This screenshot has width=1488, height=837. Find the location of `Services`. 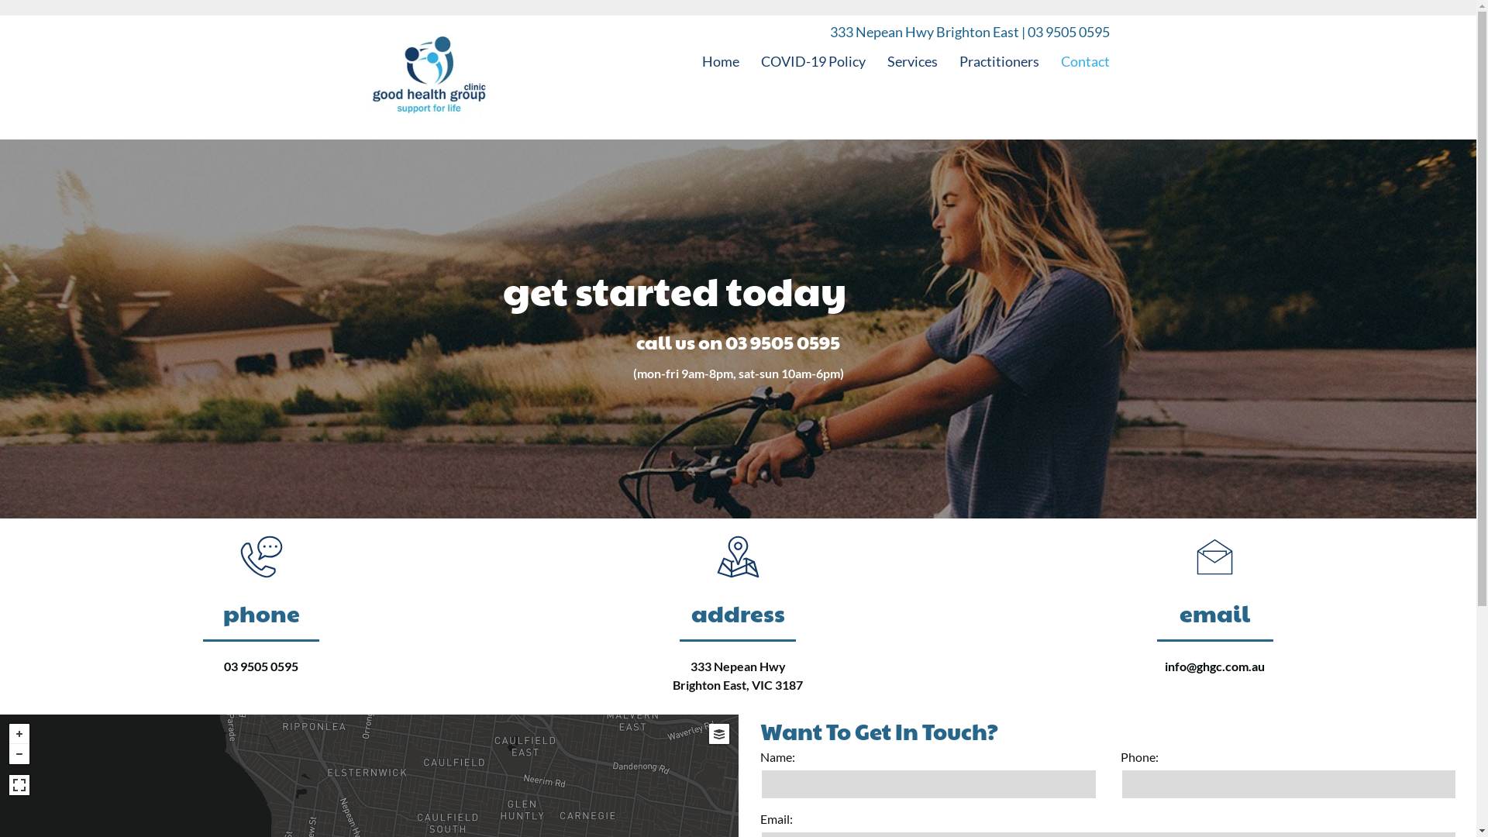

Services is located at coordinates (913, 61).